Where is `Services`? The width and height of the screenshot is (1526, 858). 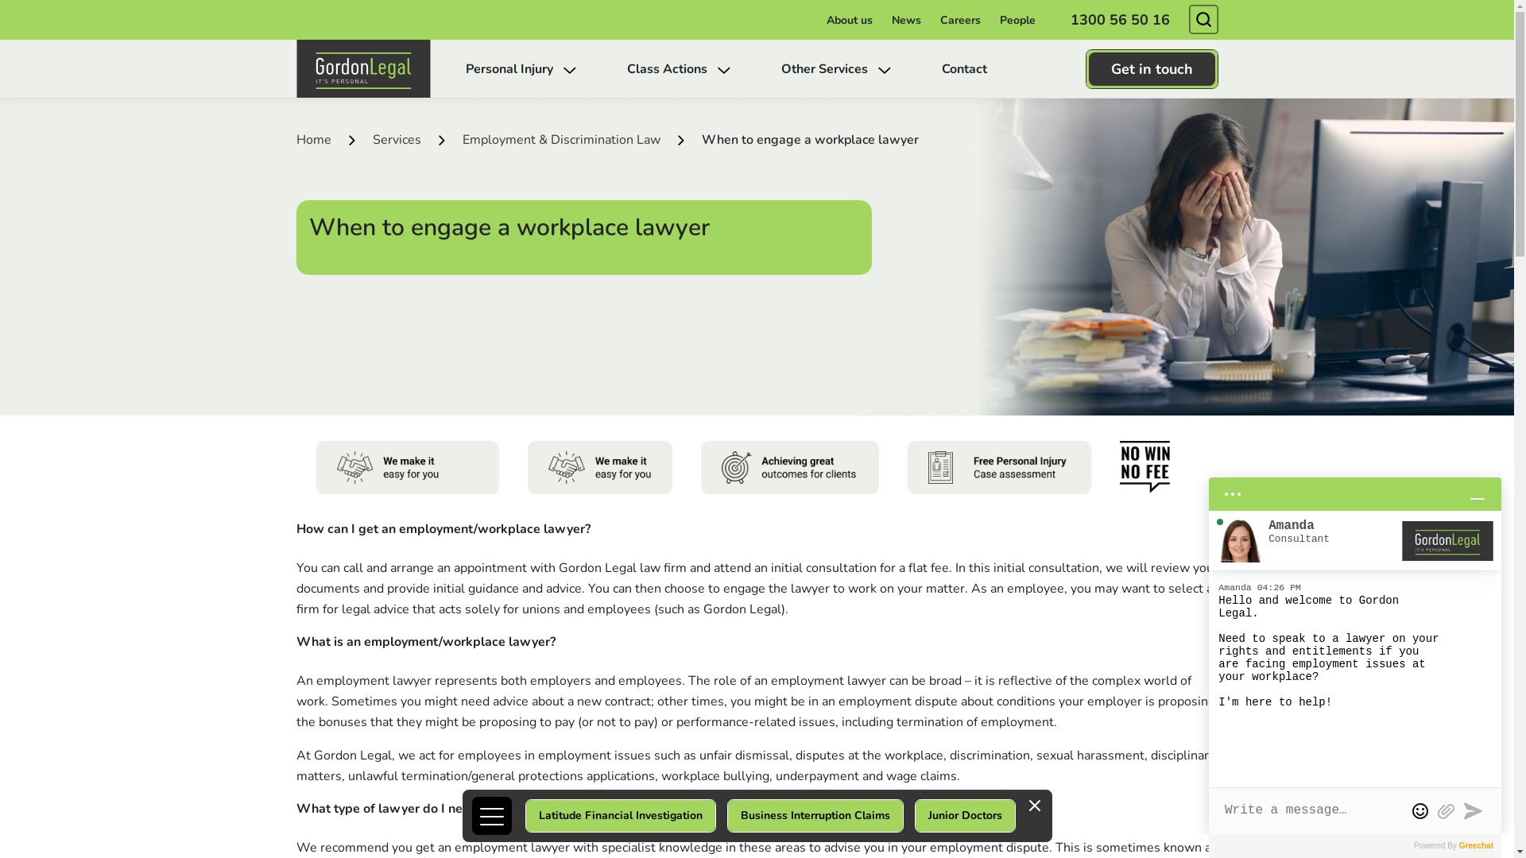 Services is located at coordinates (396, 140).